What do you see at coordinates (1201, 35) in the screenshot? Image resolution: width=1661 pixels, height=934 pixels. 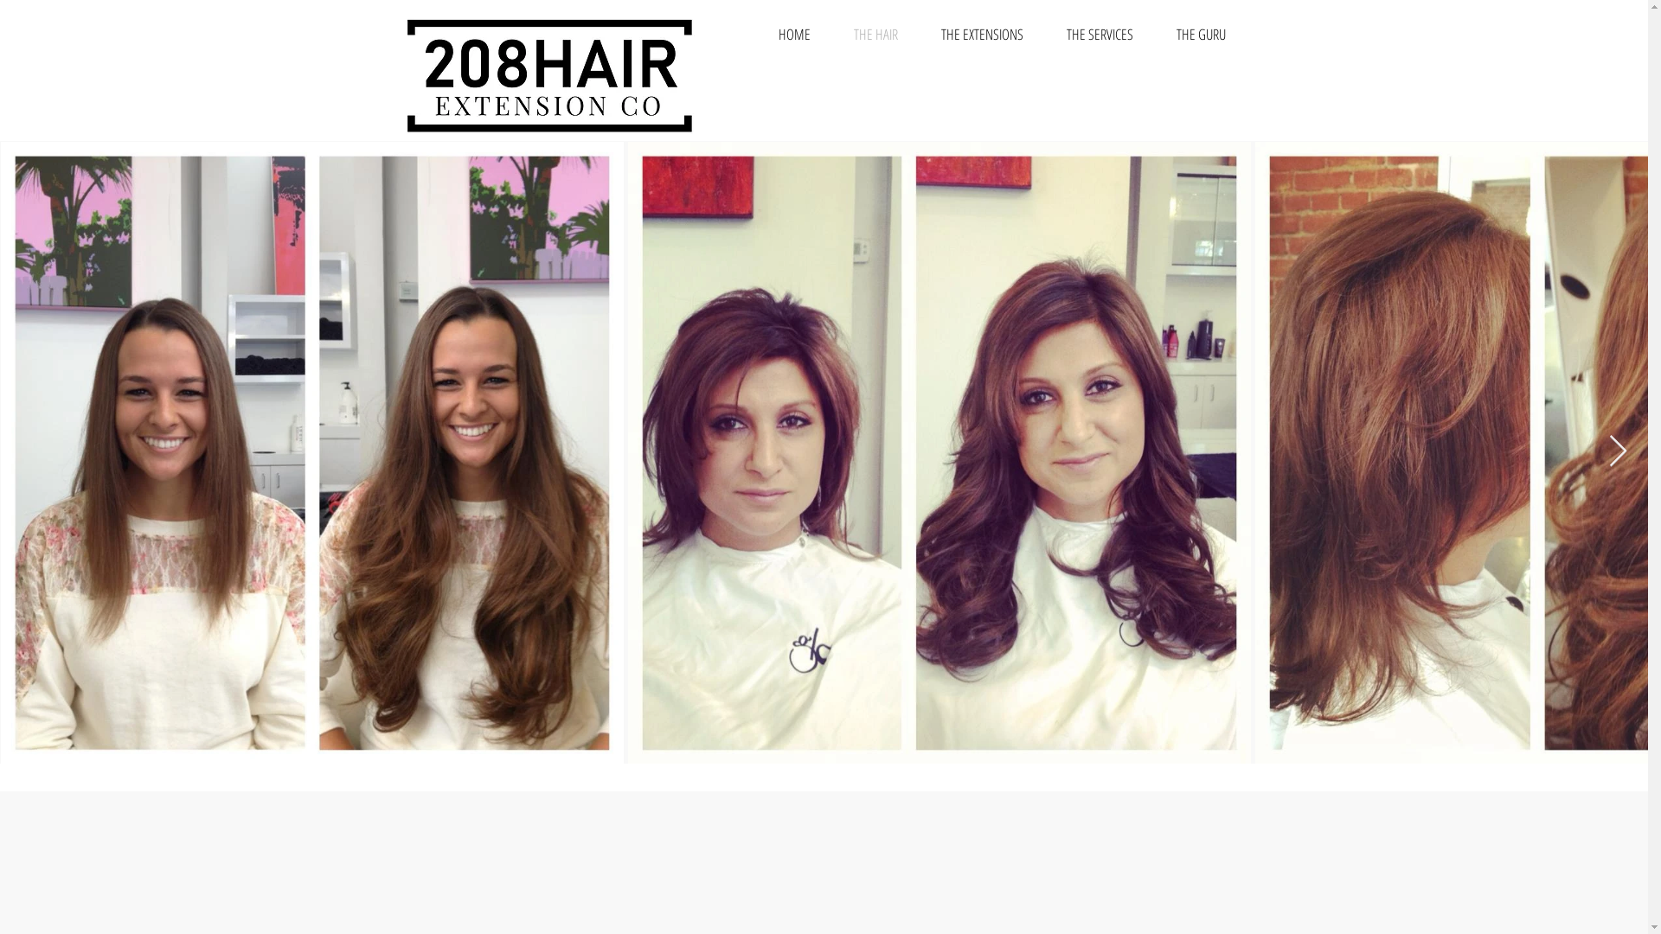 I see `THE GURU` at bounding box center [1201, 35].